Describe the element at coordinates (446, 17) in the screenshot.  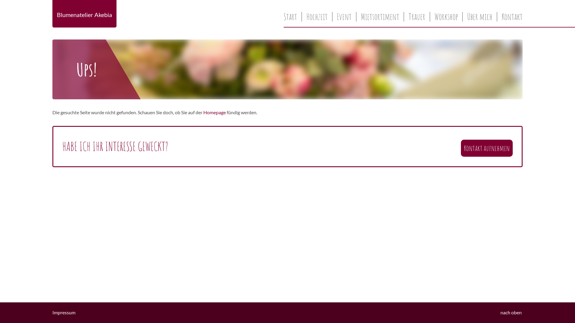
I see `Workshop` at that location.